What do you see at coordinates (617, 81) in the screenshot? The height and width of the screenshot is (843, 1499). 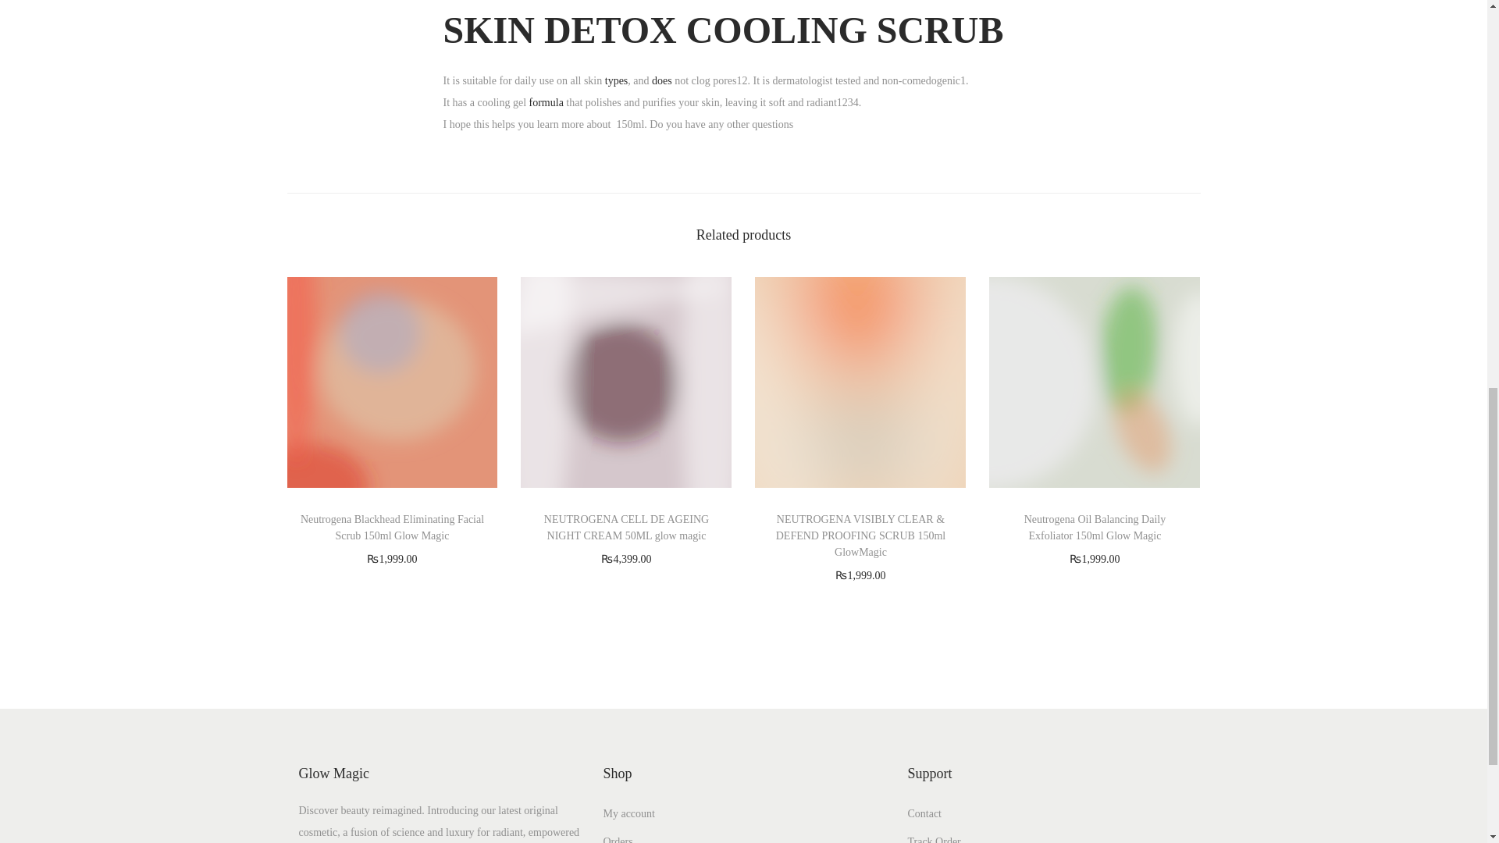 I see `types` at bounding box center [617, 81].